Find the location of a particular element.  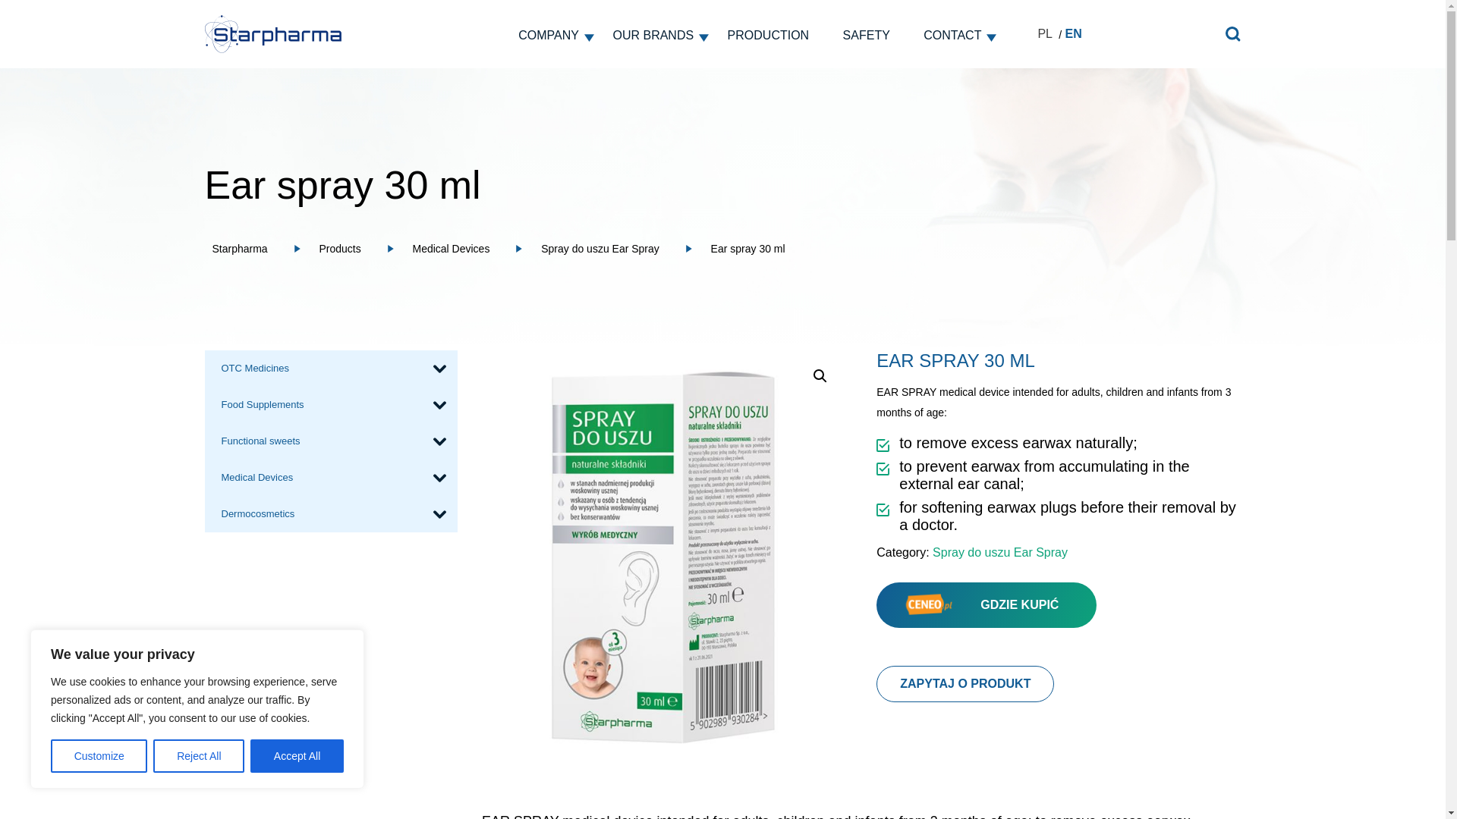

PRODUCTION is located at coordinates (768, 42).